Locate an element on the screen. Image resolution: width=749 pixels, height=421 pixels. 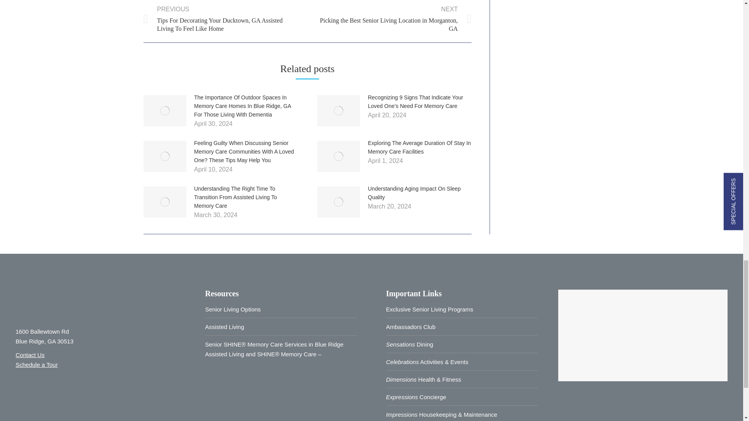
Equal-Housing-Opportunity-logo222 is located at coordinates (32, 398).